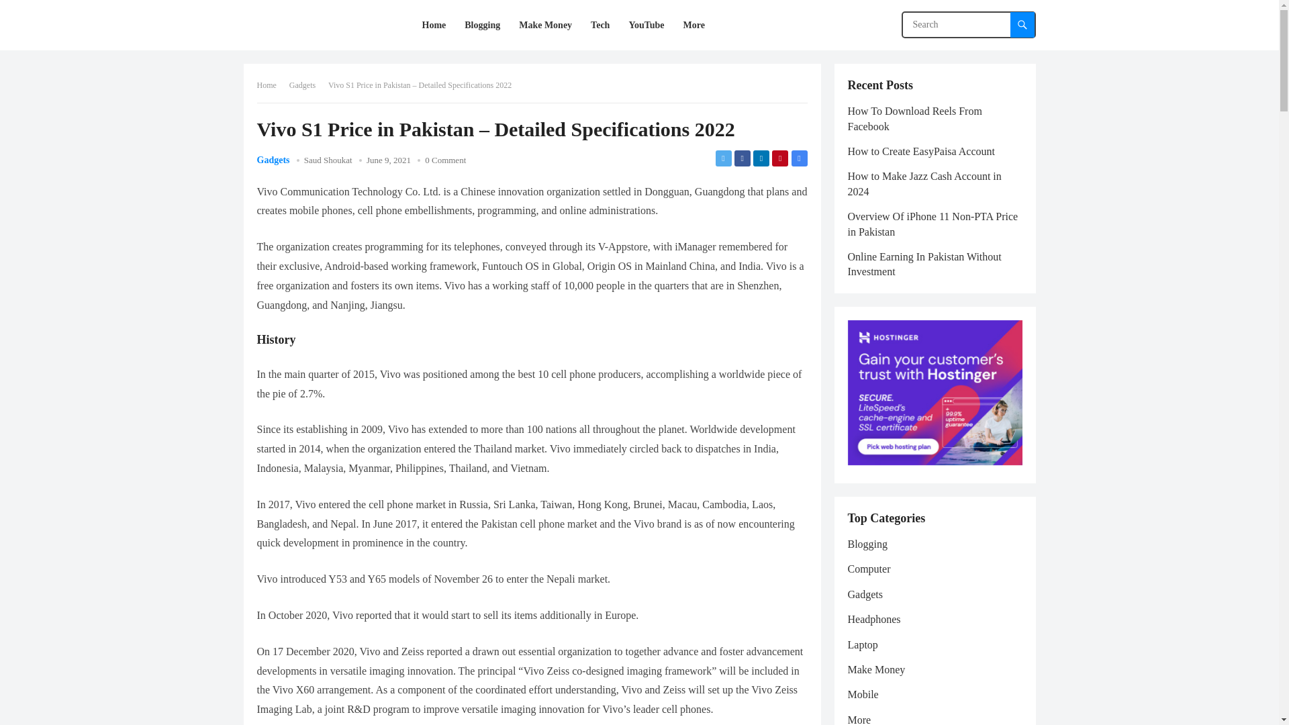  Describe the element at coordinates (306, 85) in the screenshot. I see `Gadgets` at that location.